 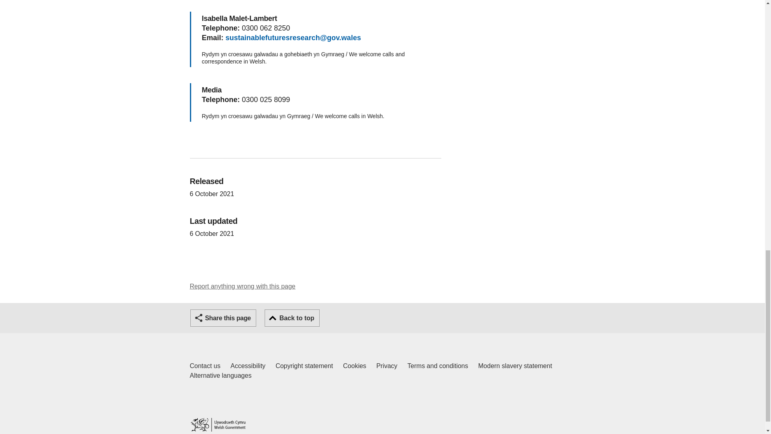 What do you see at coordinates (292, 318) in the screenshot?
I see `Back to top` at bounding box center [292, 318].